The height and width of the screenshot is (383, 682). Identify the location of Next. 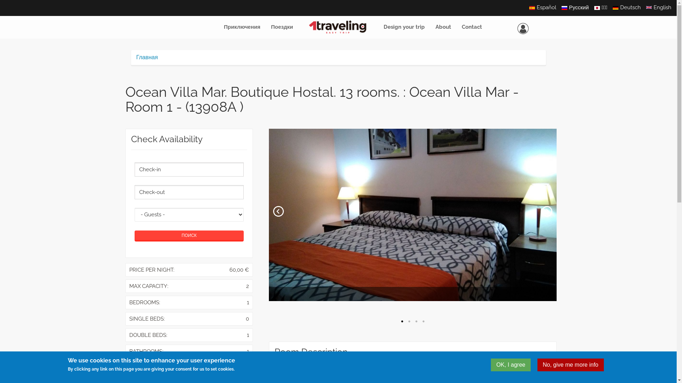
(547, 211).